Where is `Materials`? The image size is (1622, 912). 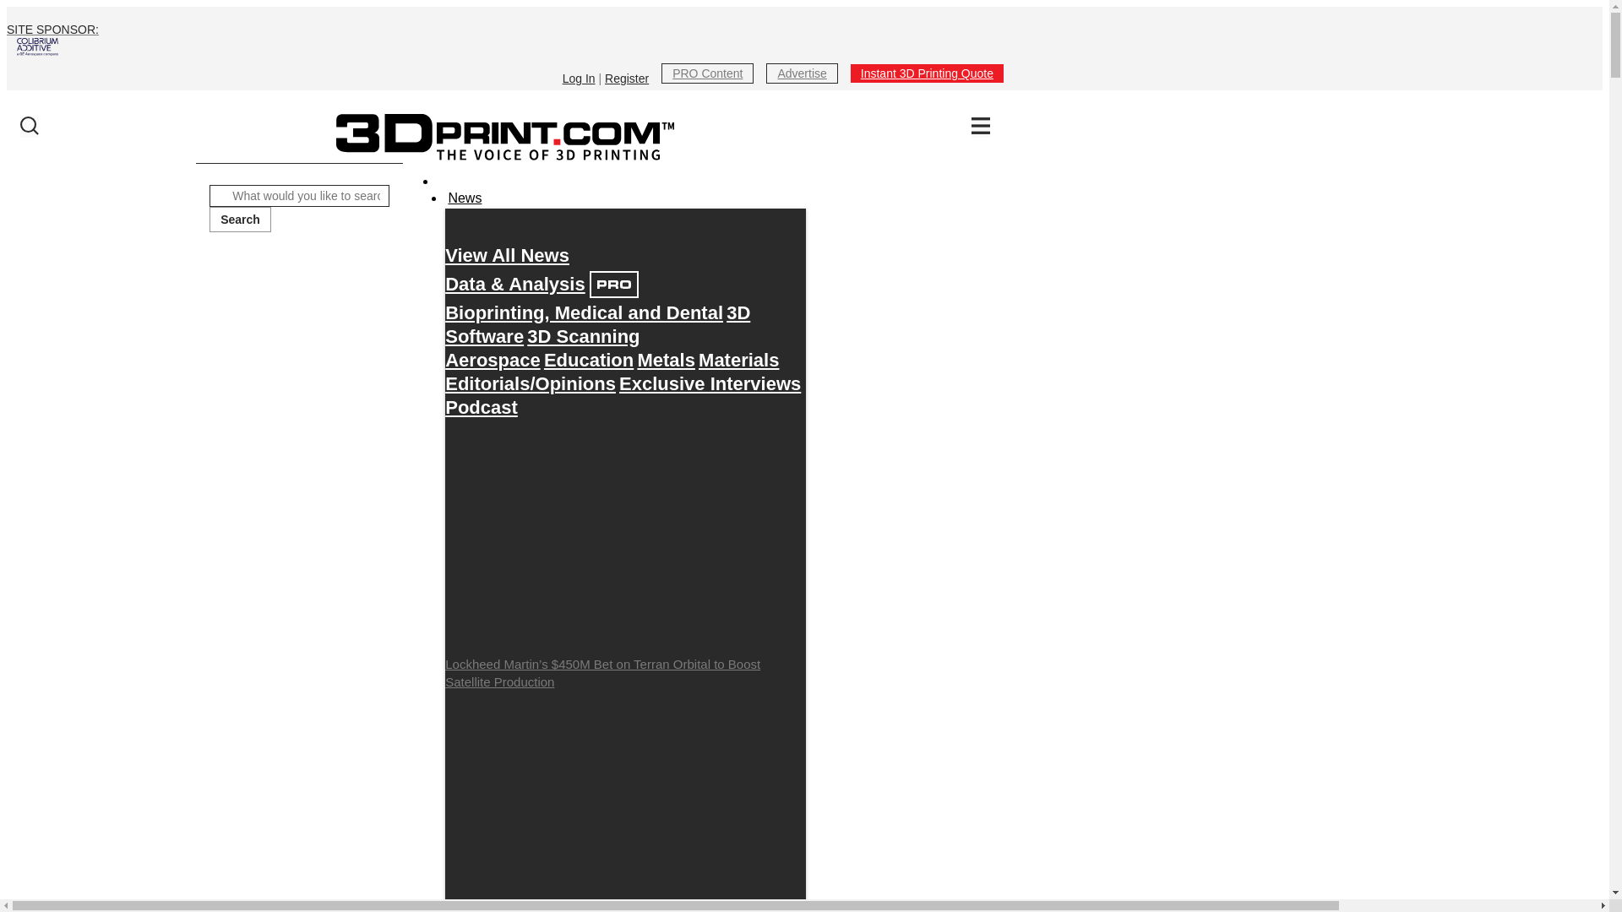 Materials is located at coordinates (738, 360).